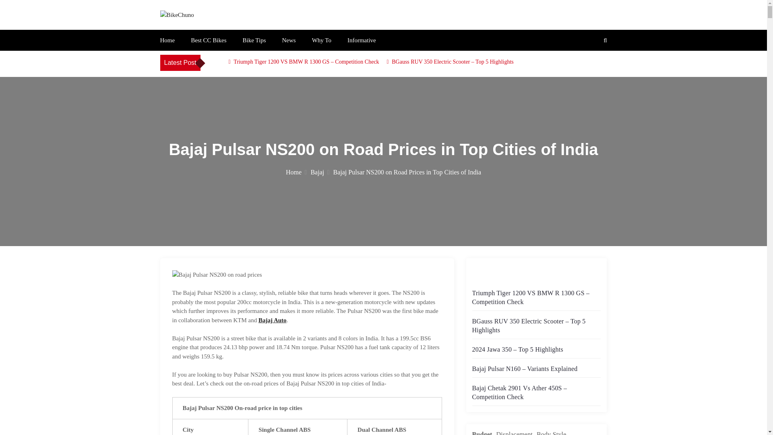 This screenshot has height=435, width=773. I want to click on Best CC Bikes, so click(209, 40).